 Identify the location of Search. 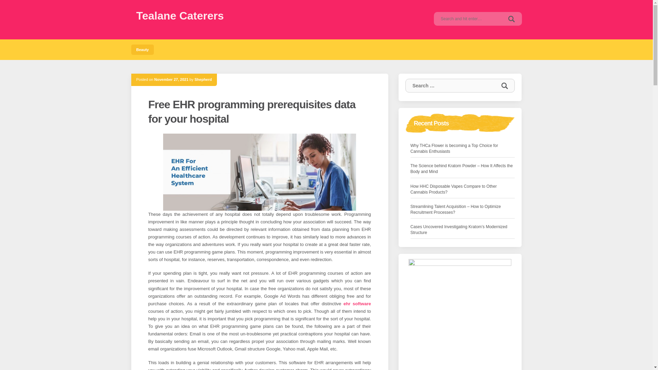
(504, 86).